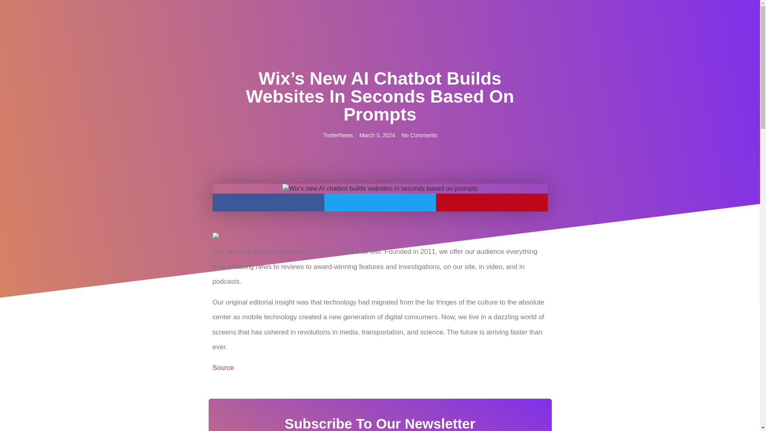 The image size is (766, 431). Describe the element at coordinates (223, 367) in the screenshot. I see `Source` at that location.